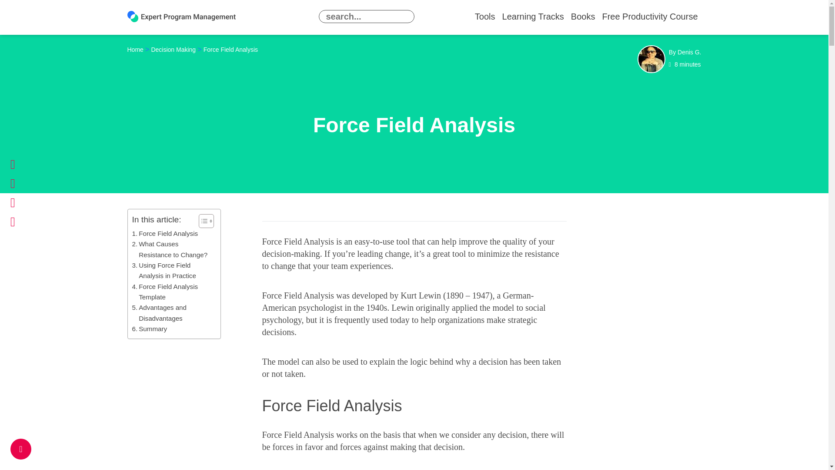  Describe the element at coordinates (172, 249) in the screenshot. I see `What Causes Resistance to Change?` at that location.